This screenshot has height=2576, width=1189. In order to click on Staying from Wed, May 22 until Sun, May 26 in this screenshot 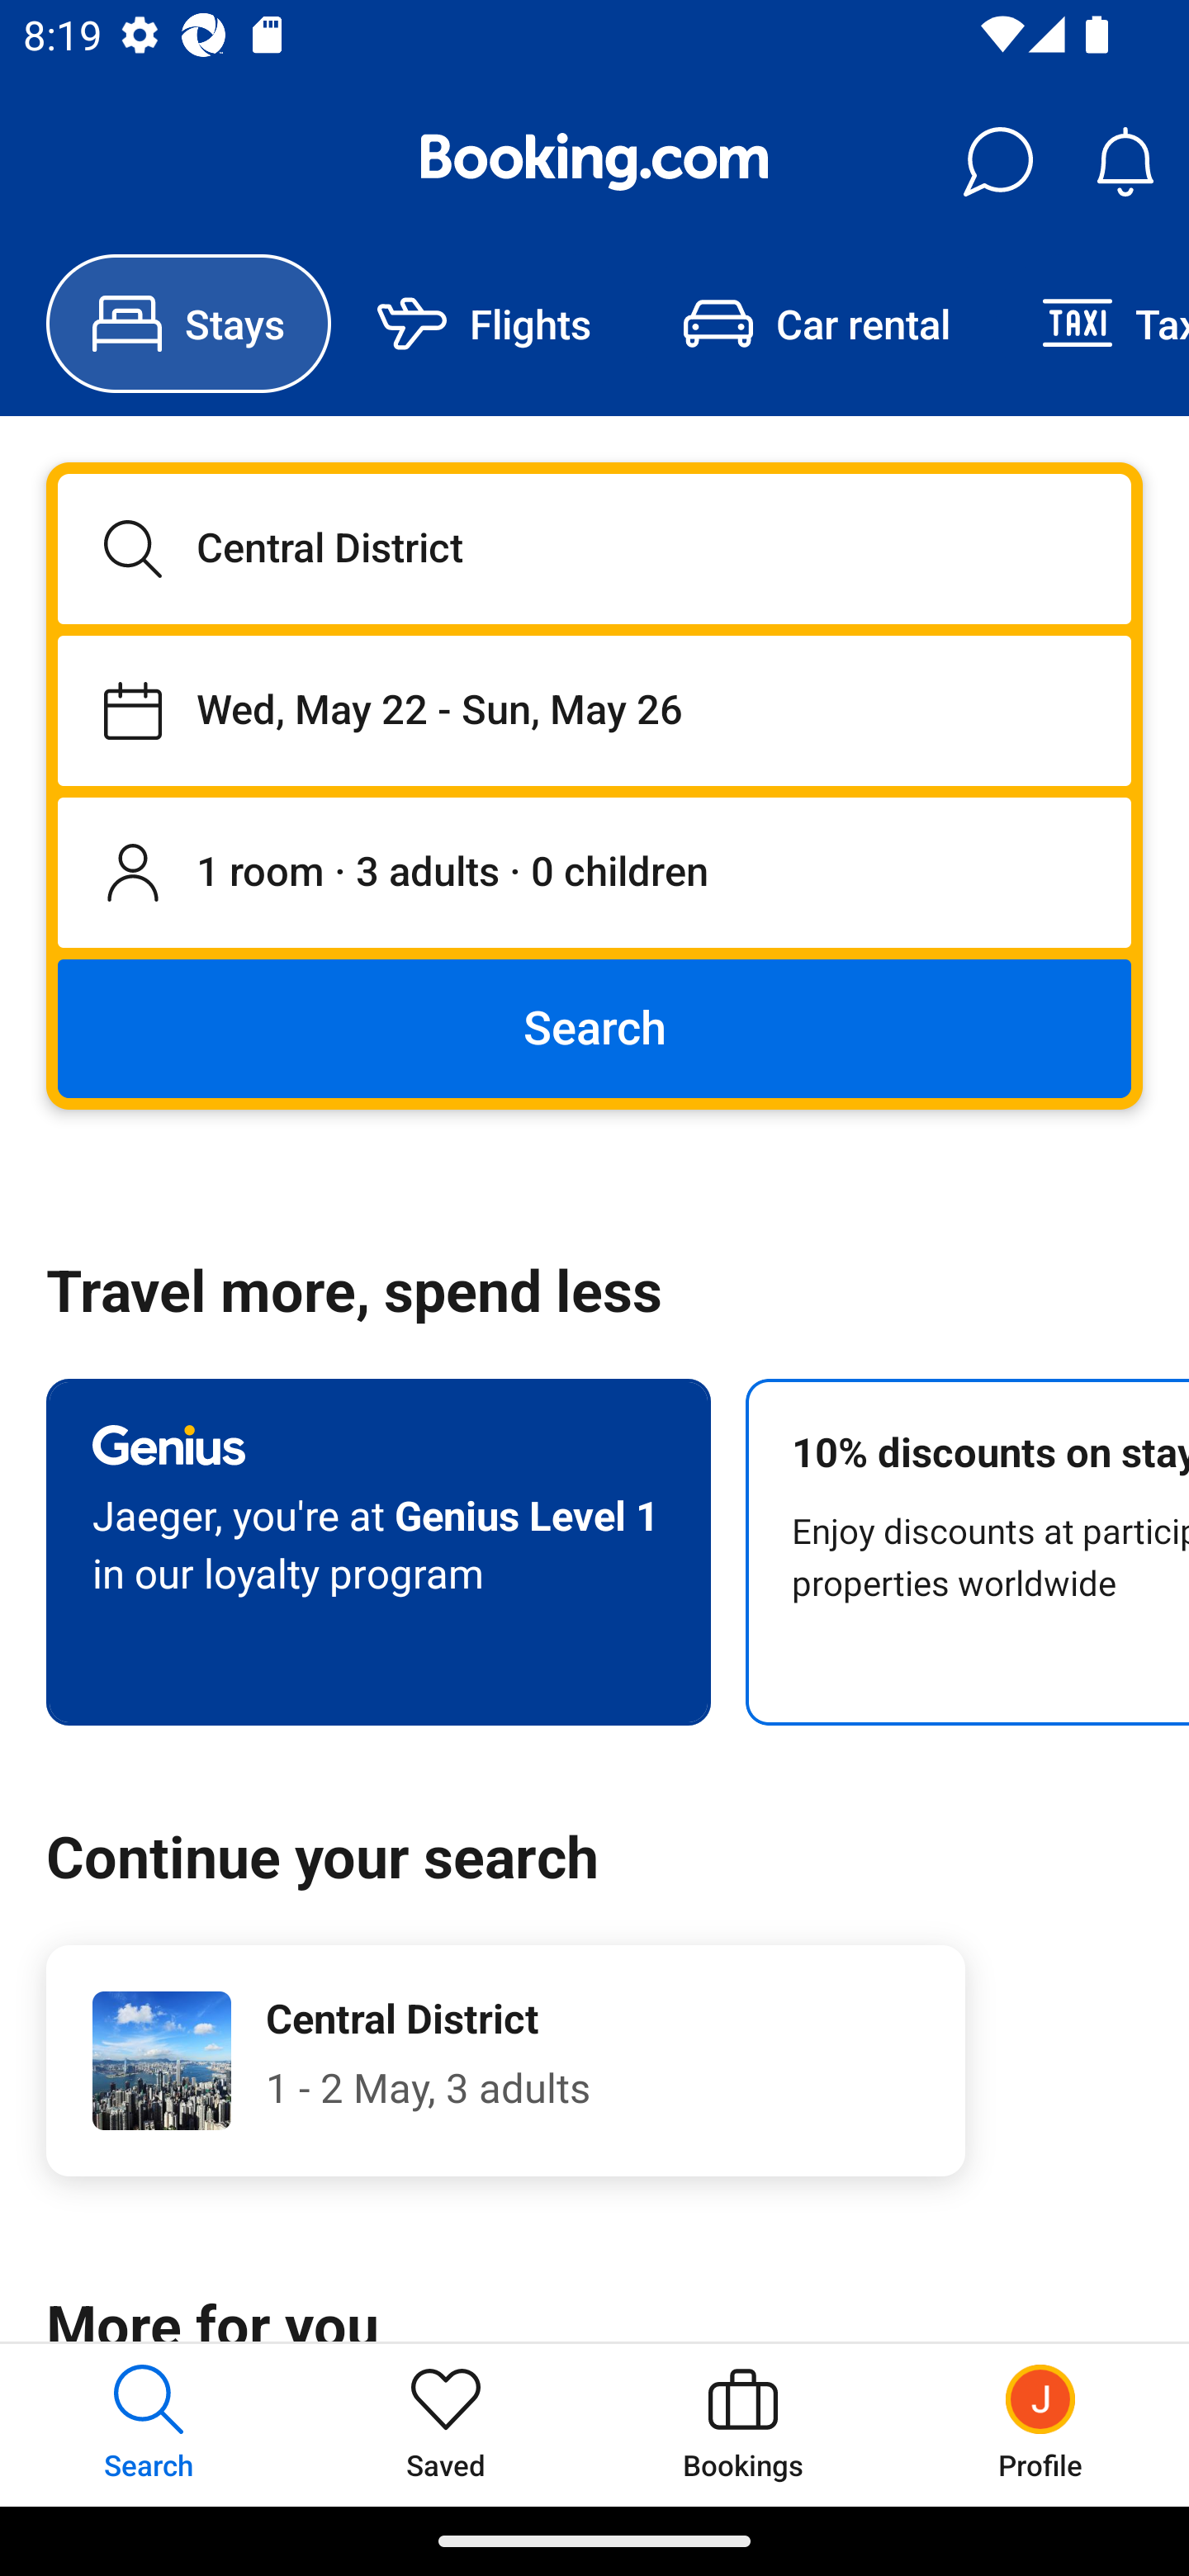, I will do `click(594, 710)`.